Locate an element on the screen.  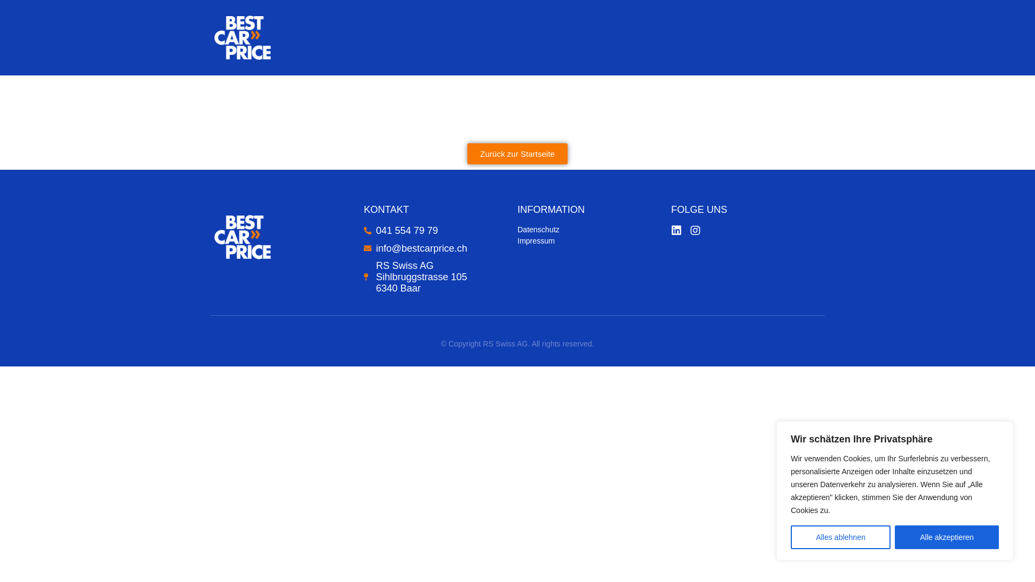
Alles ablehnen is located at coordinates (841, 537).